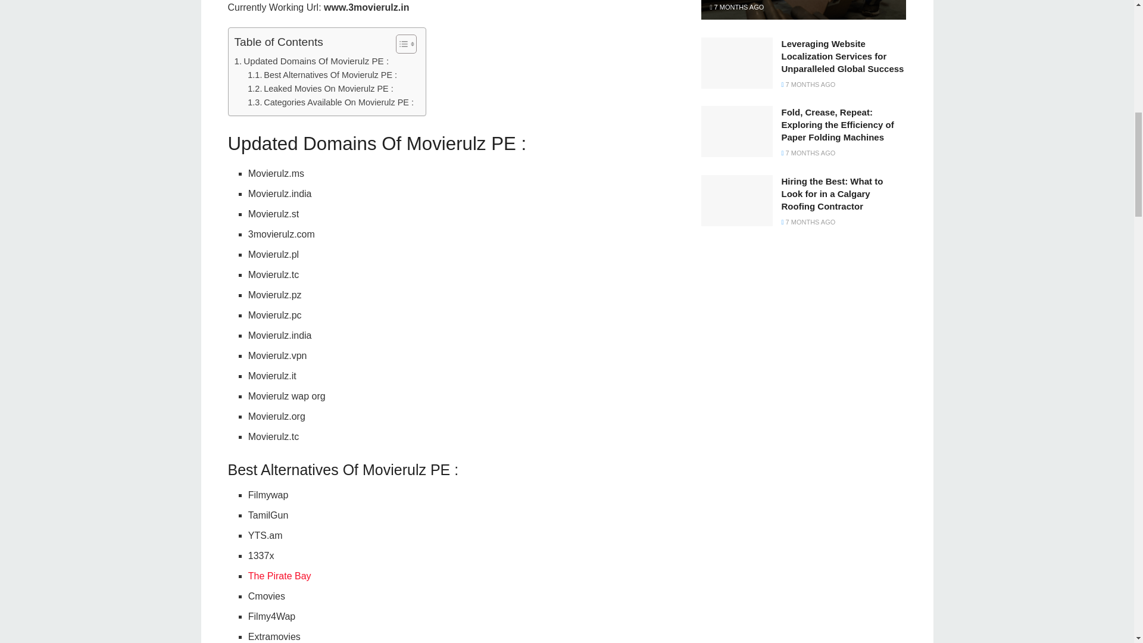 Image resolution: width=1143 pixels, height=643 pixels. I want to click on Categories Available On Movierulz PE :, so click(331, 102).